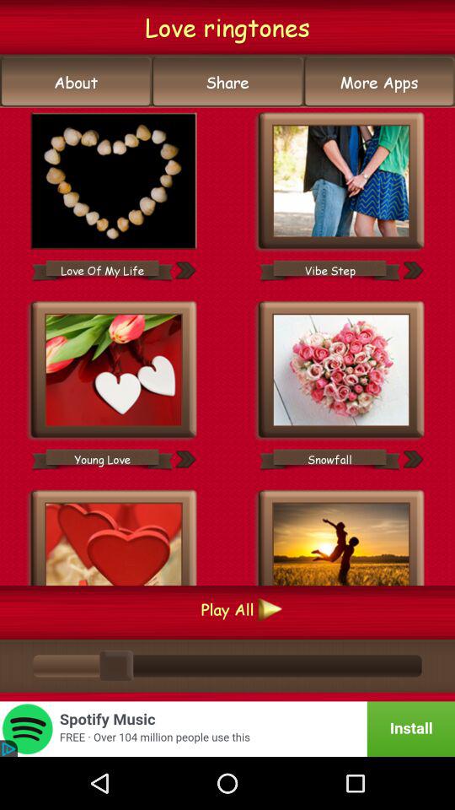  I want to click on launch the play all item, so click(227, 609).